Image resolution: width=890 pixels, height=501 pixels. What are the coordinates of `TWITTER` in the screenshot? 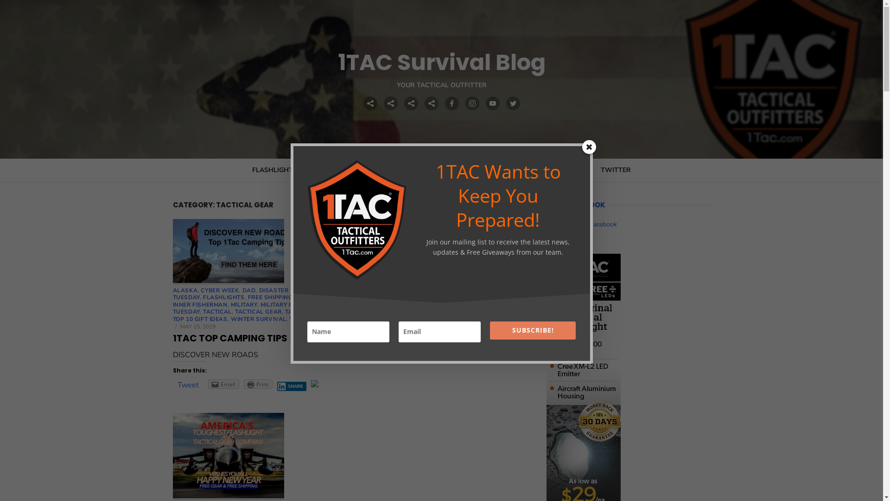 It's located at (616, 170).